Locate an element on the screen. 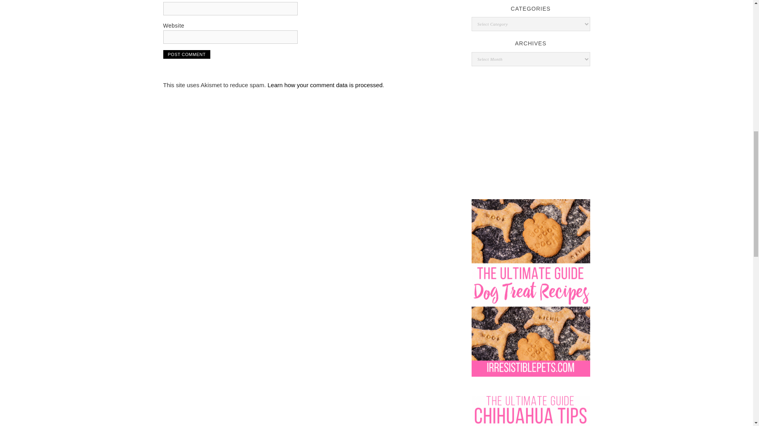 This screenshot has width=759, height=426. Learn how your comment data is processed is located at coordinates (325, 85).